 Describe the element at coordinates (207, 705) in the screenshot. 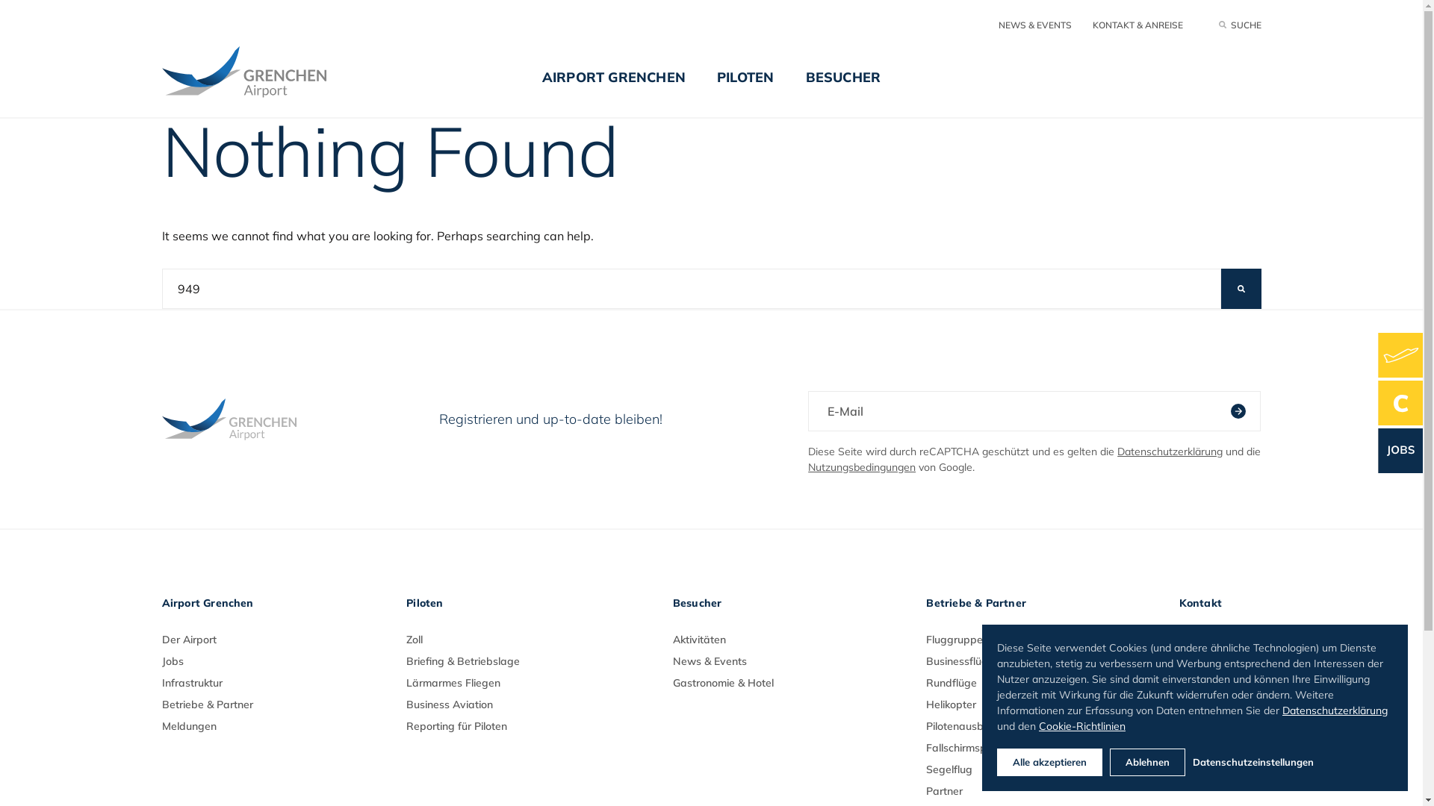

I see `Betriebe & Partner` at that location.